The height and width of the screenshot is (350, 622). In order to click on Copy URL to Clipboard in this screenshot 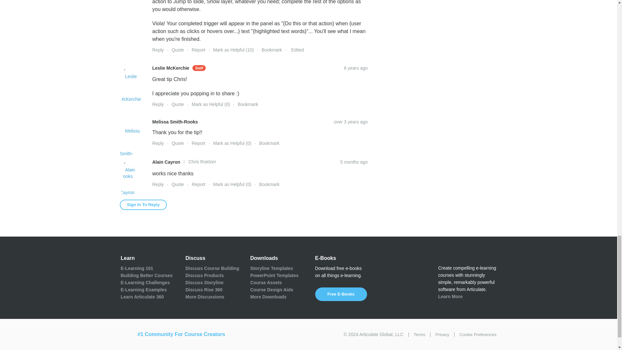, I will do `click(351, 122)`.